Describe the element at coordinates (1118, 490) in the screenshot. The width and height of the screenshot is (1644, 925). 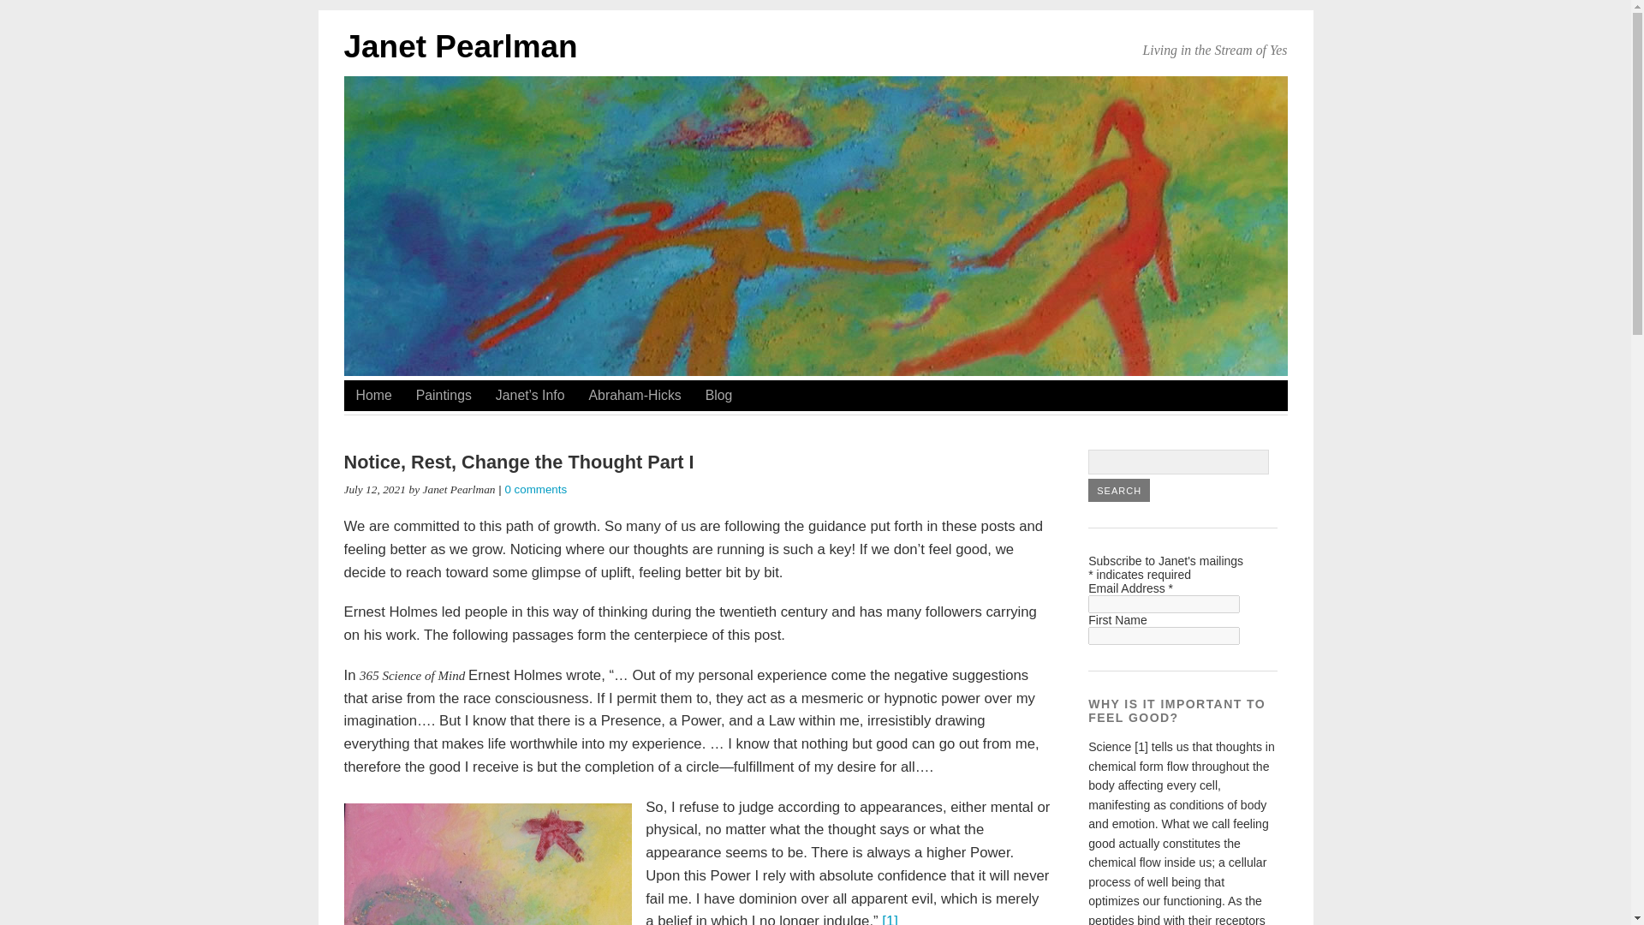
I see `Search` at that location.